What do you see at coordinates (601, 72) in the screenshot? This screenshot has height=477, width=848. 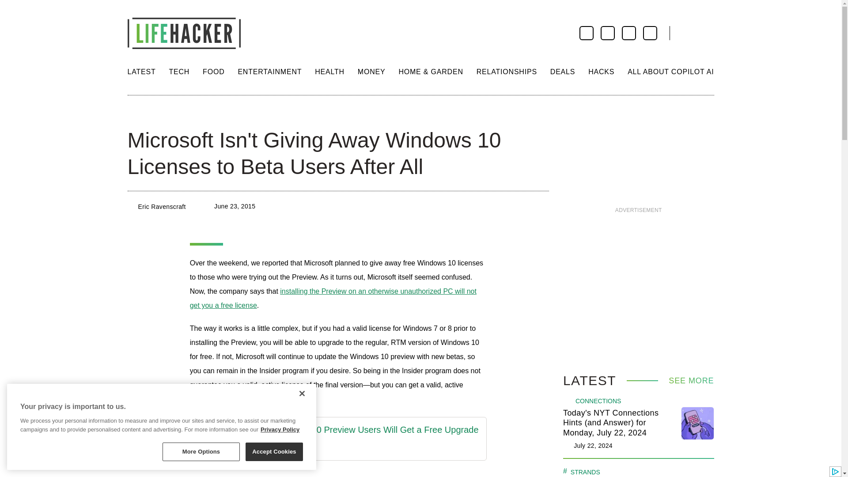 I see `HACKS` at bounding box center [601, 72].